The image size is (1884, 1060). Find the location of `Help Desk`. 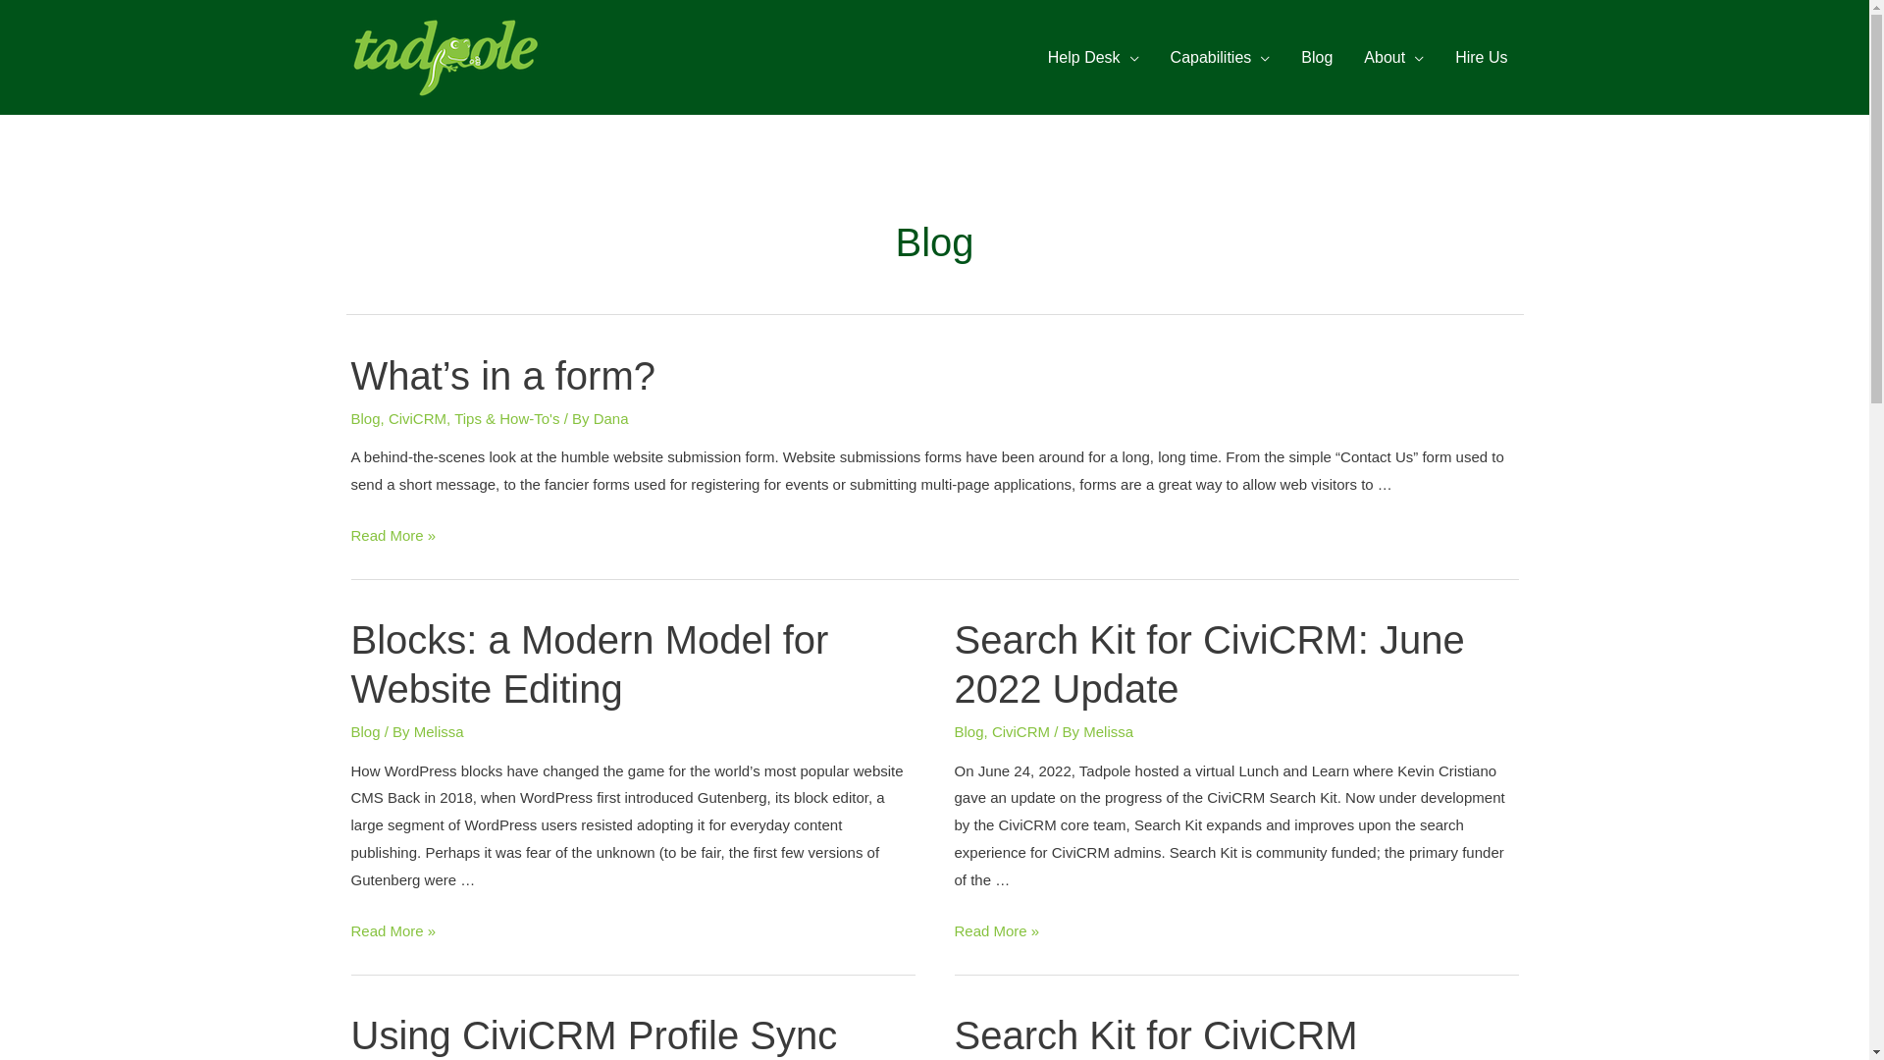

Help Desk is located at coordinates (1093, 57).